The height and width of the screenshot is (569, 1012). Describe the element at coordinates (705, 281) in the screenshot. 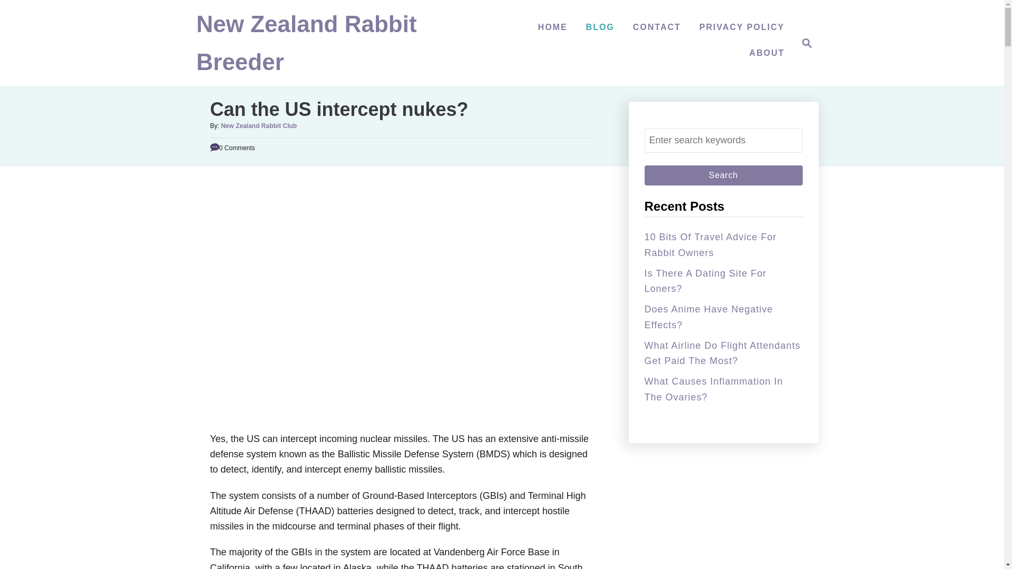

I see `Is There A Dating Site For Loners?` at that location.